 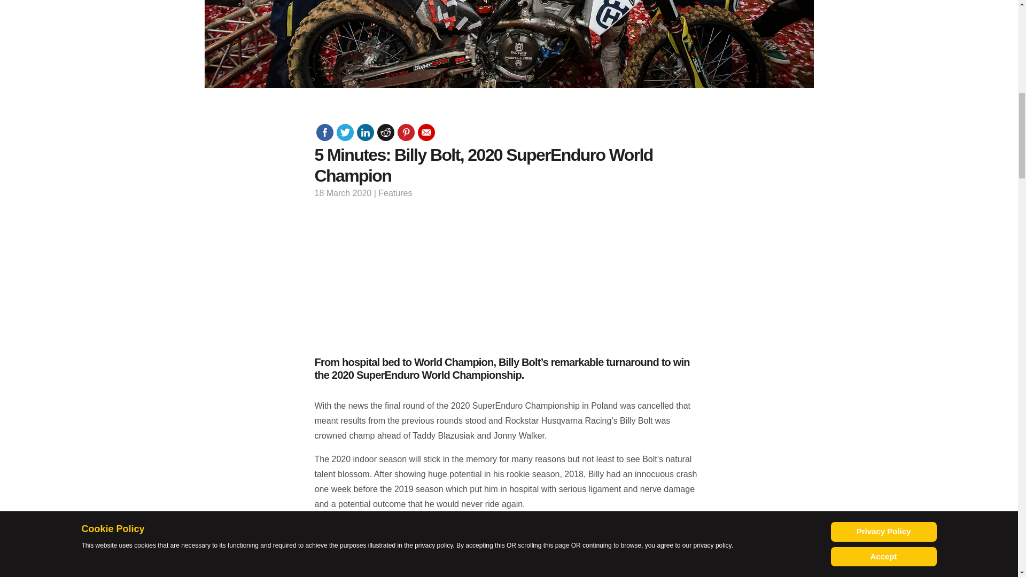 What do you see at coordinates (325, 132) in the screenshot?
I see `Share on Facebook` at bounding box center [325, 132].